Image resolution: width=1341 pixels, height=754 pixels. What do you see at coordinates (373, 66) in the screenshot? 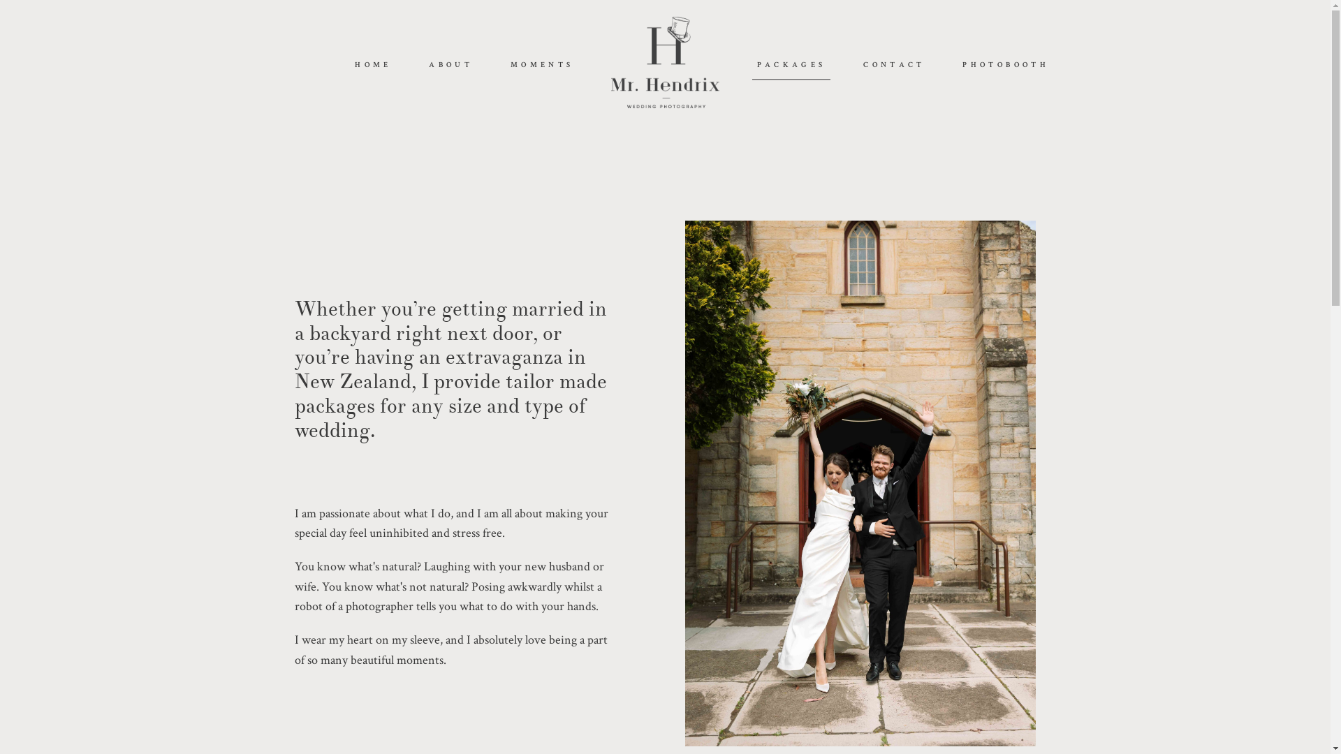
I see `HOME` at bounding box center [373, 66].